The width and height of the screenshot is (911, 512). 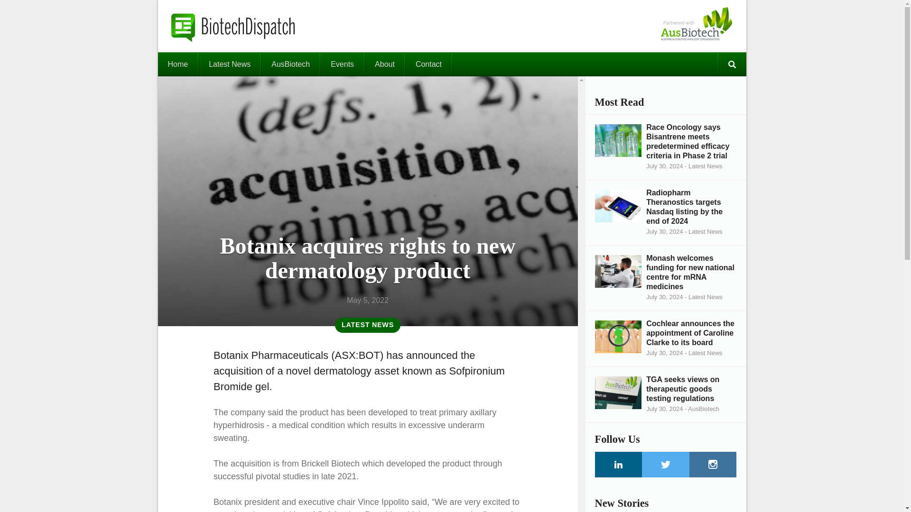 I want to click on Contact, so click(x=428, y=64).